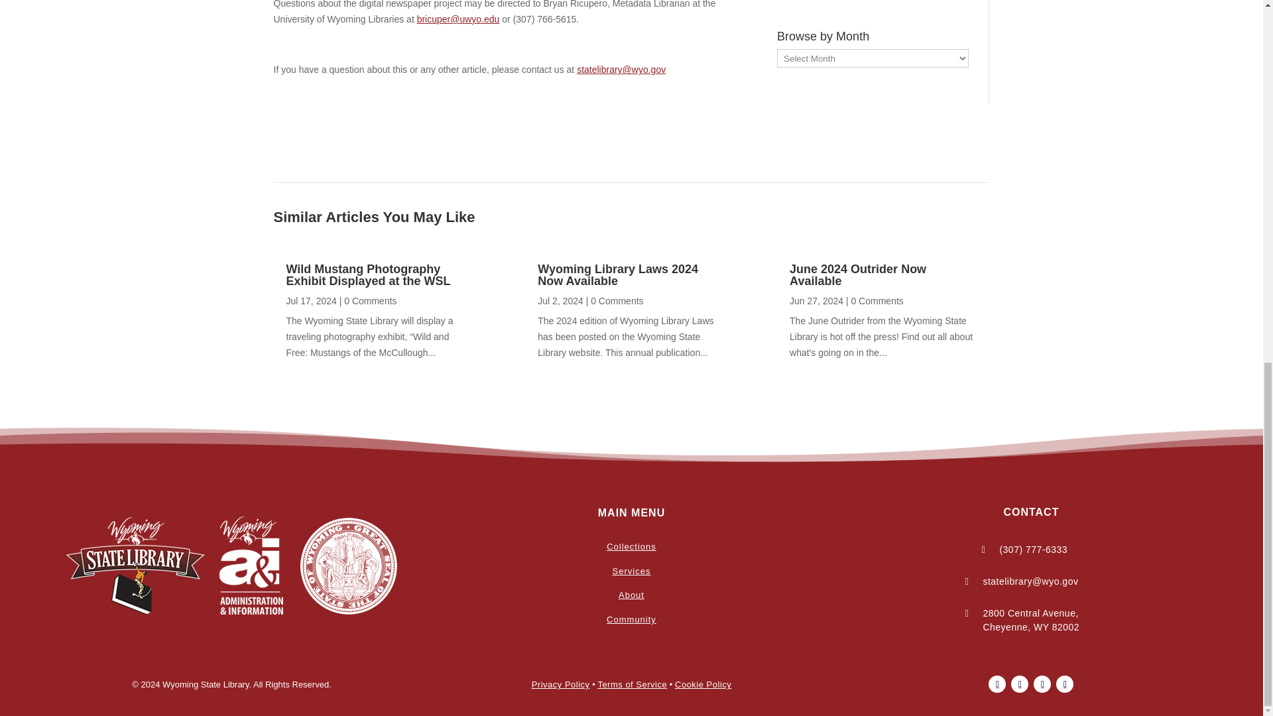 This screenshot has height=716, width=1273. What do you see at coordinates (1065, 684) in the screenshot?
I see `Follow on LinkedIn` at bounding box center [1065, 684].